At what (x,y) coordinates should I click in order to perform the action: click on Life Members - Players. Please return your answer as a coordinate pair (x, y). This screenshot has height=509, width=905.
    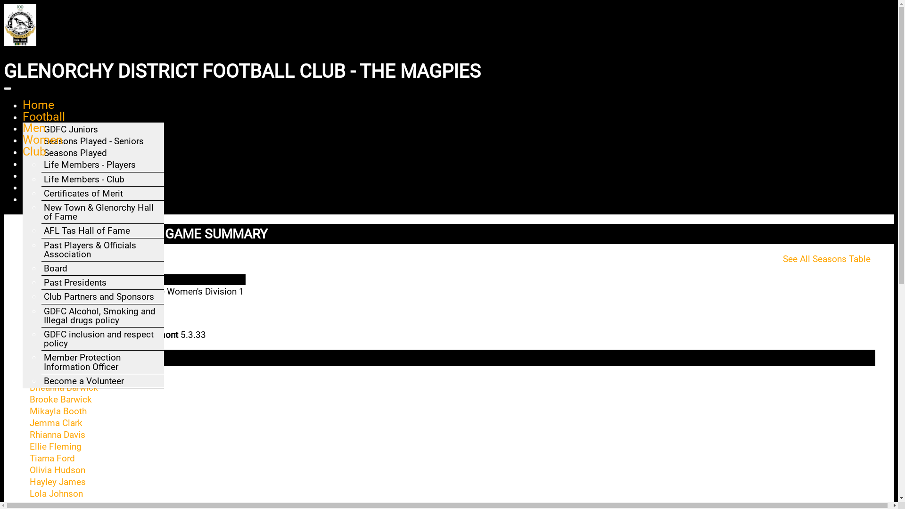
    Looking at the image, I should click on (90, 165).